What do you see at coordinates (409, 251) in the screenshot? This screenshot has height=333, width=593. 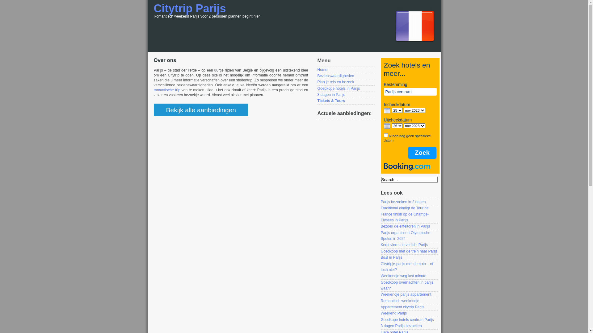 I see `Goedkoop met de trein naar Parijs` at bounding box center [409, 251].